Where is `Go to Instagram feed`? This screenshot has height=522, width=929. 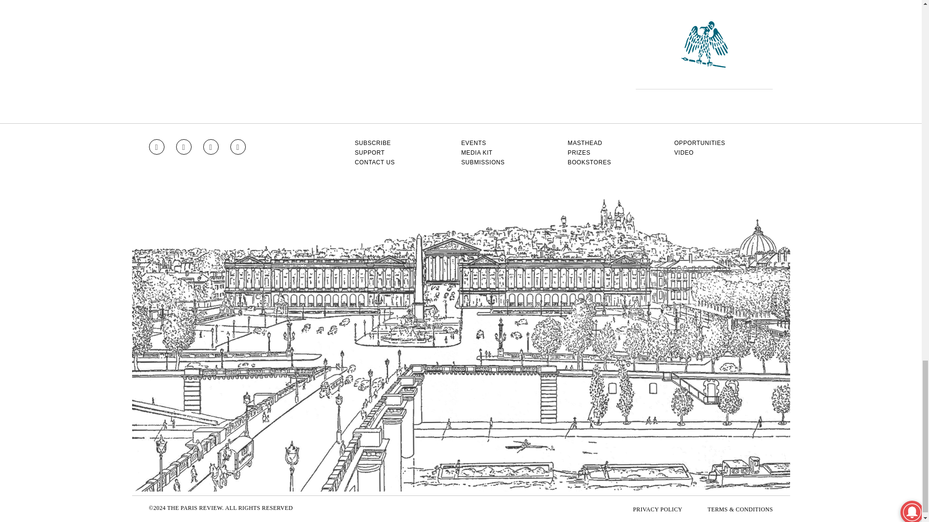 Go to Instagram feed is located at coordinates (156, 147).